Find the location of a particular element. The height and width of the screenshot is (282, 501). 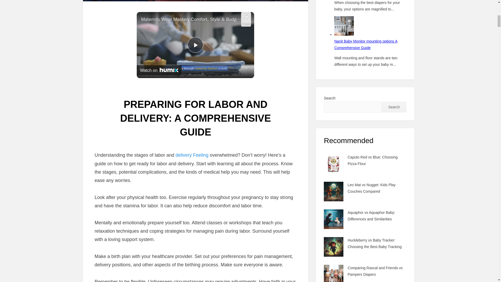

delivery Feeling is located at coordinates (192, 155).